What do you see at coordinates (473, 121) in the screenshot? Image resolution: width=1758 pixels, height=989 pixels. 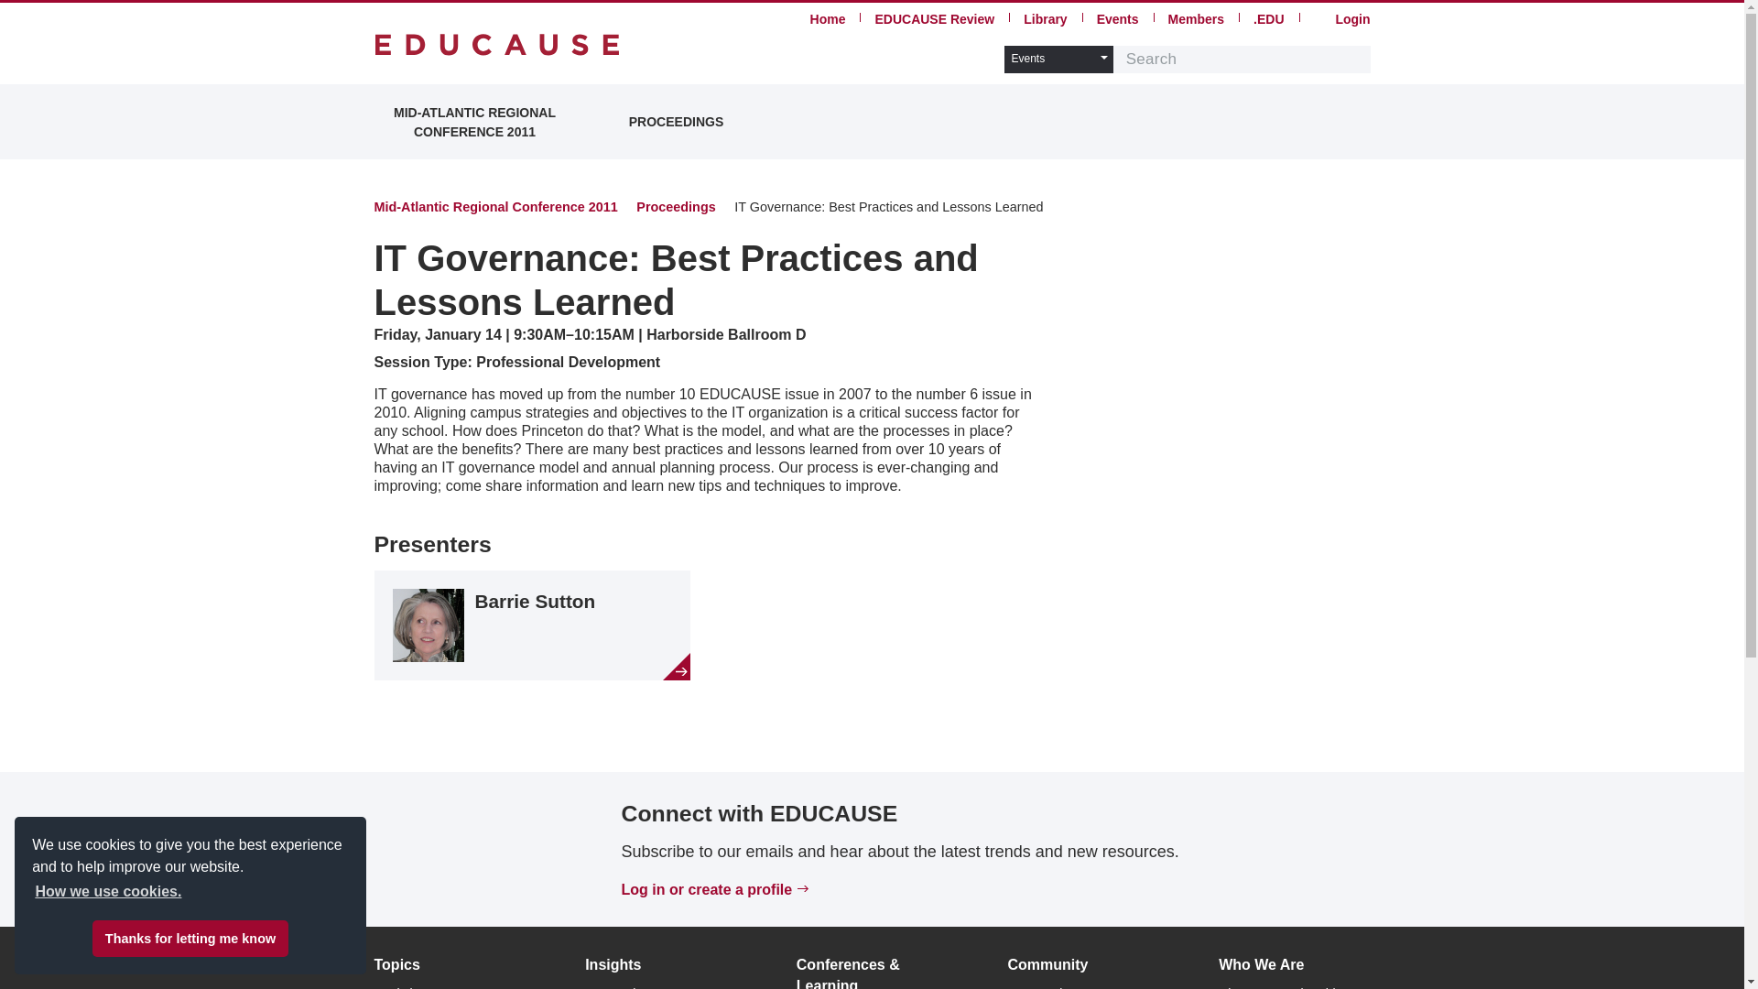 I see `MID-ATLANTIC REGIONAL CONFERENCE 2011` at bounding box center [473, 121].